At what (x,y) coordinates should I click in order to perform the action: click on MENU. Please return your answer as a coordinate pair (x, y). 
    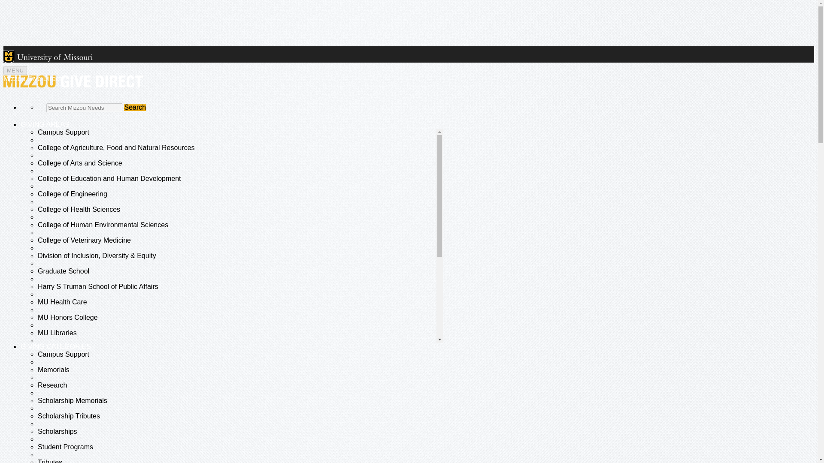
    Looking at the image, I should click on (15, 70).